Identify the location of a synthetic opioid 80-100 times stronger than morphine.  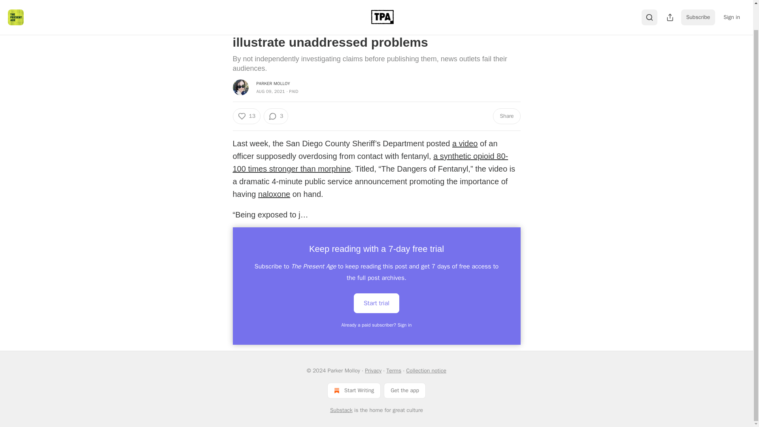
(370, 162).